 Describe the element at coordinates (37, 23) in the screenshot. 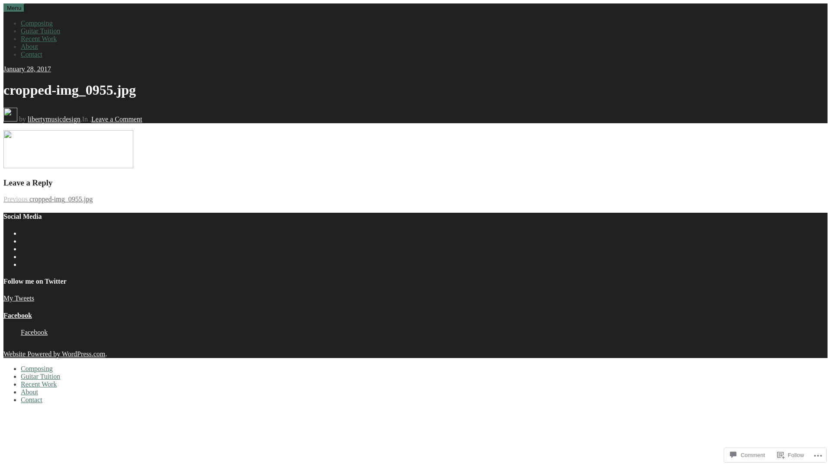

I see `Composing` at that location.